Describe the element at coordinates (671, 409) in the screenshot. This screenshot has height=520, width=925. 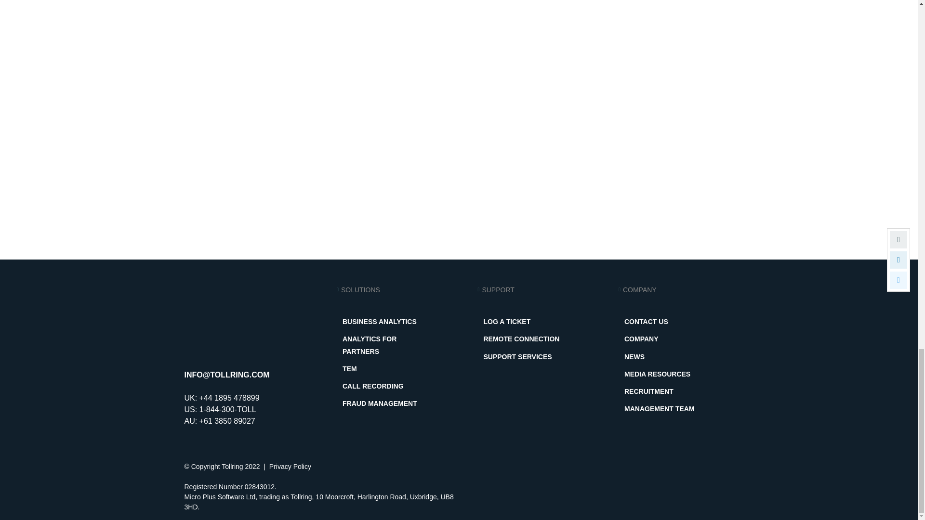
I see `MANAGEMENT TEAM` at that location.